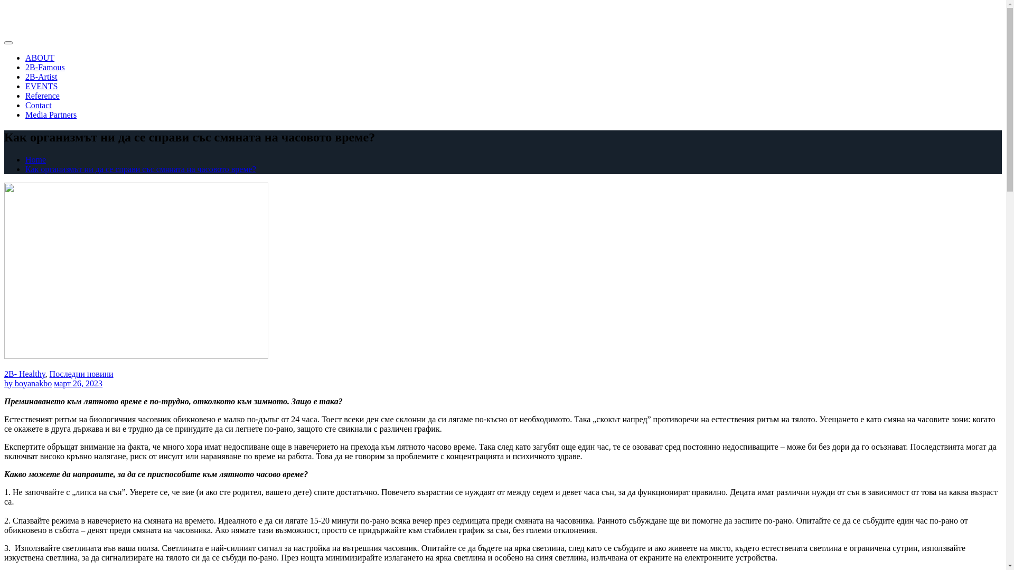 The image size is (1014, 570). Describe the element at coordinates (41, 77) in the screenshot. I see `2B-Artist` at that location.